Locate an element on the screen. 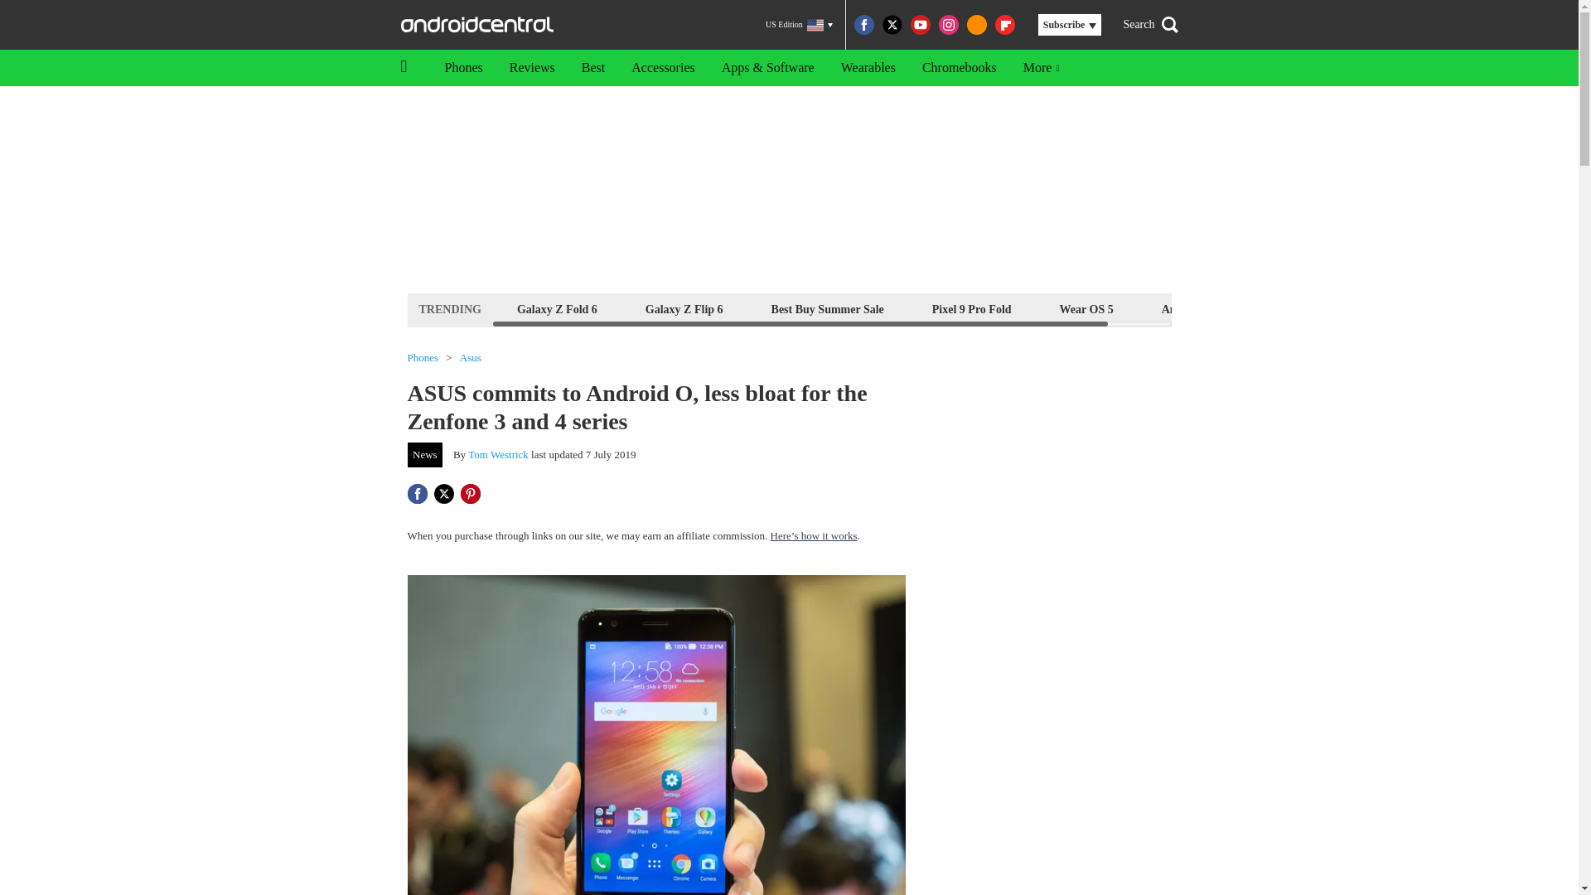  Best Buy Summer Sale is located at coordinates (827, 308).